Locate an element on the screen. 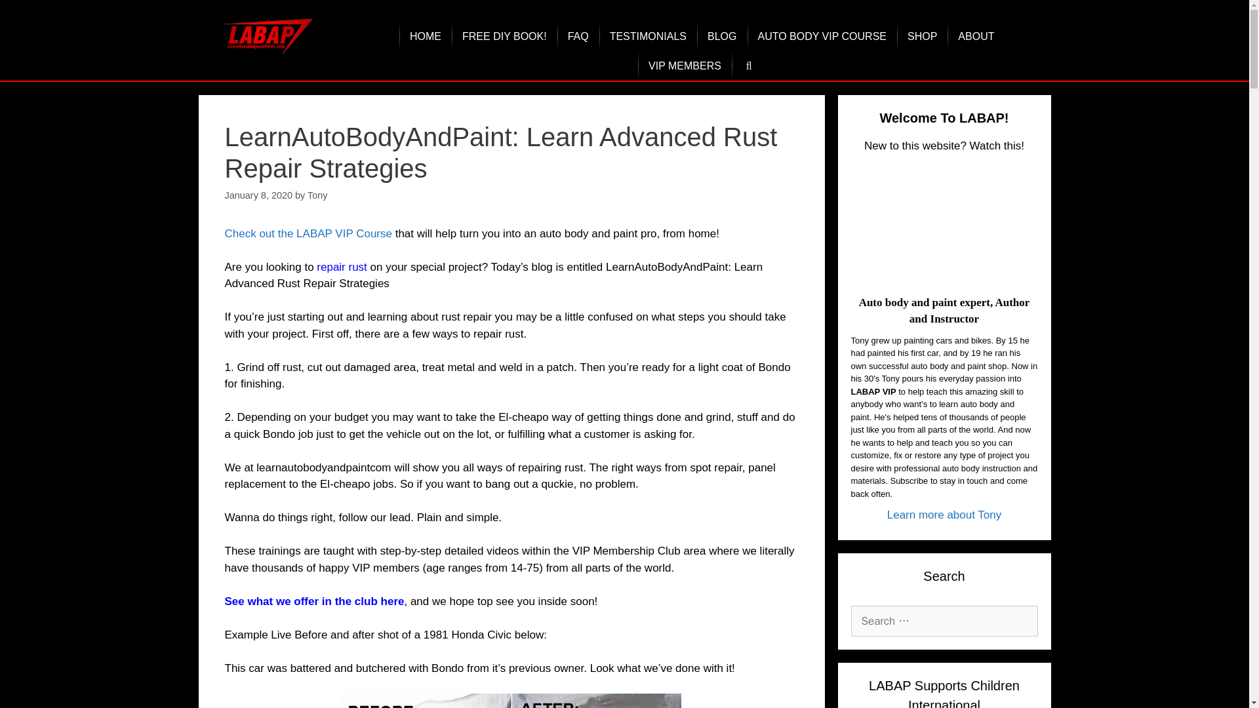 The height and width of the screenshot is (708, 1259). HOME is located at coordinates (425, 36).